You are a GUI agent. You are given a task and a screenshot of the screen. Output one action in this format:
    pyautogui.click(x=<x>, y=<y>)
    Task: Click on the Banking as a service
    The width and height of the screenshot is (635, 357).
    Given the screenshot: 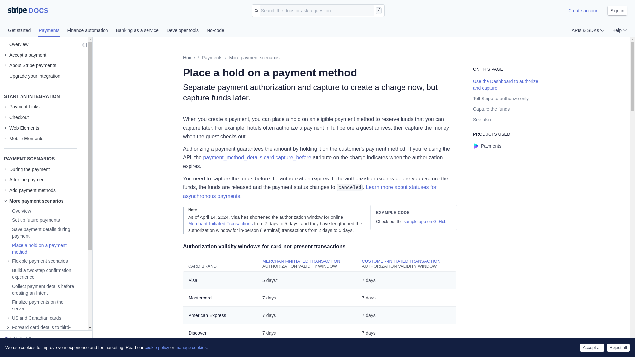 What is the action you would take?
    pyautogui.click(x=141, y=31)
    